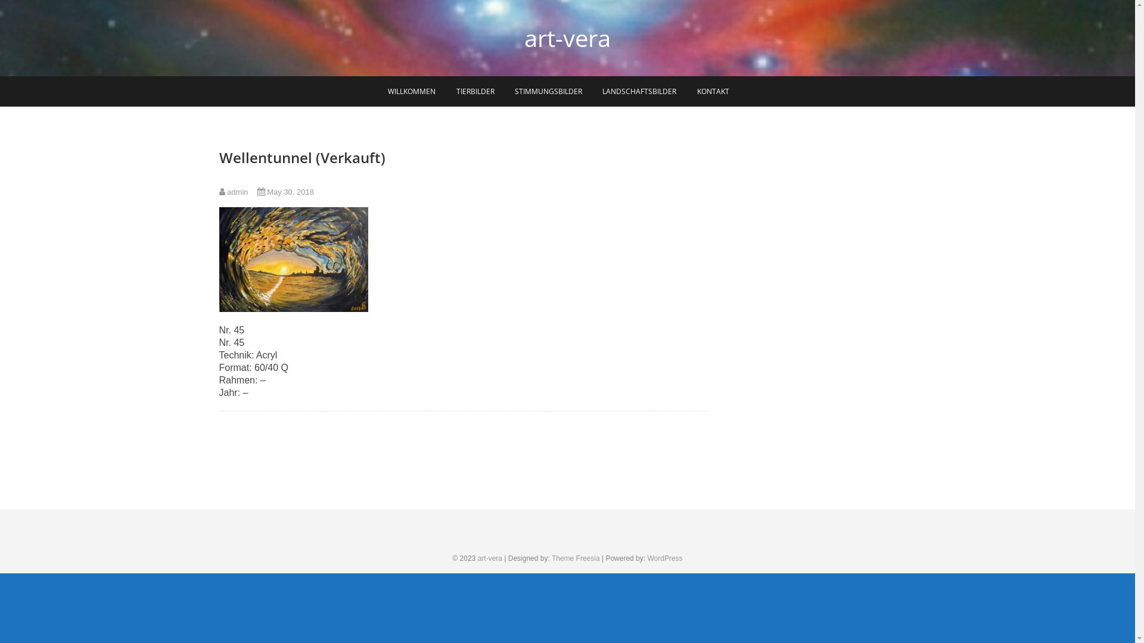 The height and width of the screenshot is (643, 1144). Describe the element at coordinates (475, 92) in the screenshot. I see `TIERBILDER` at that location.